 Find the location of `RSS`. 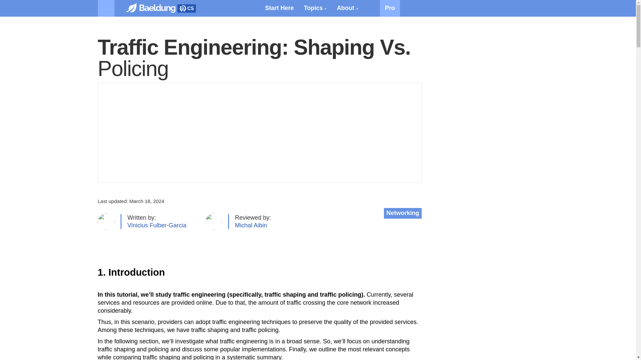

RSS is located at coordinates (372, 8).